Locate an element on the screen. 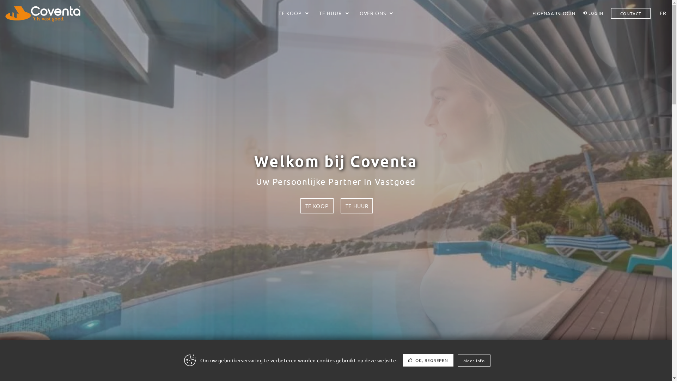  CONTACT is located at coordinates (631, 13).